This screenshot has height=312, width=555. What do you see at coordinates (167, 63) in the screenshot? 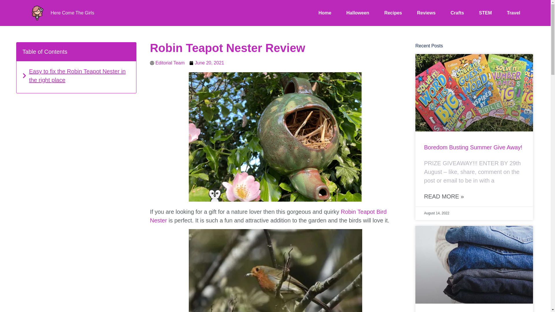
I see `Editorial Team` at bounding box center [167, 63].